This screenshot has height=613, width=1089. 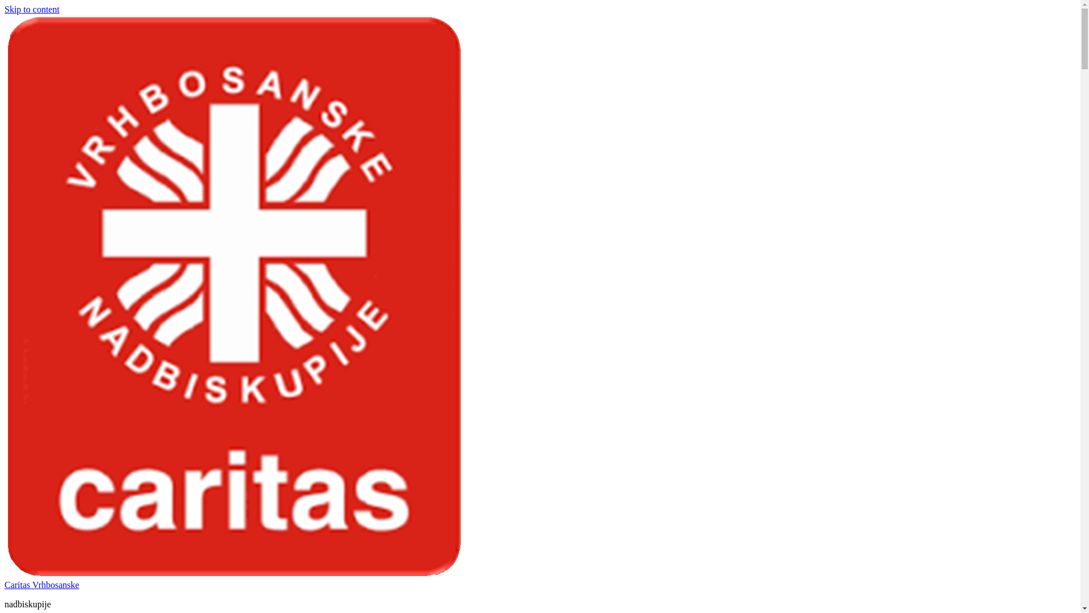 What do you see at coordinates (42, 585) in the screenshot?
I see `Caritas Vrhbosanske` at bounding box center [42, 585].